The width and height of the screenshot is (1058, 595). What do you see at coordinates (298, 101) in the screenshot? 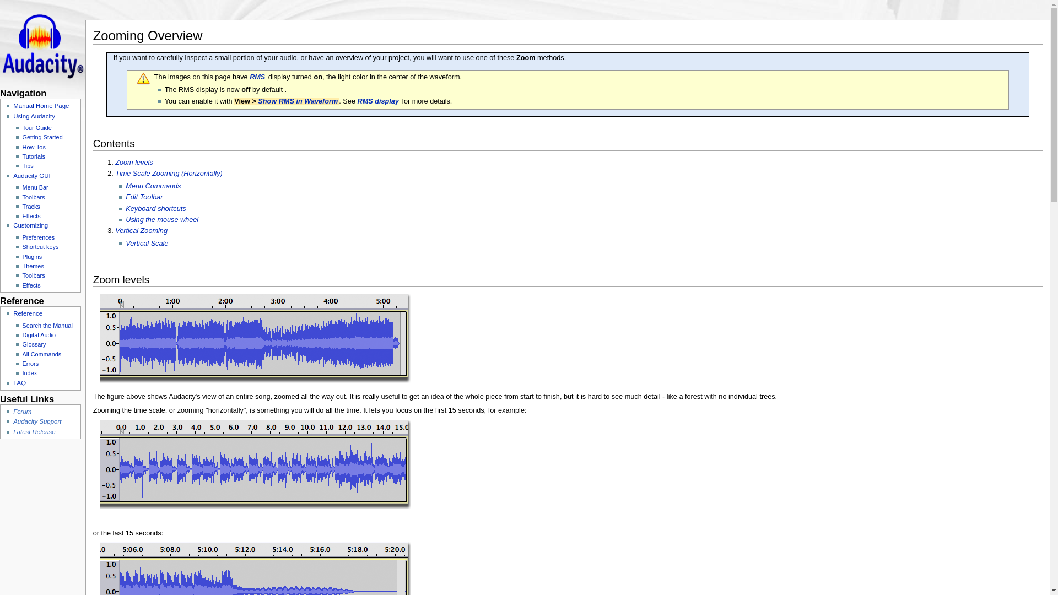
I see `View Menu` at bounding box center [298, 101].